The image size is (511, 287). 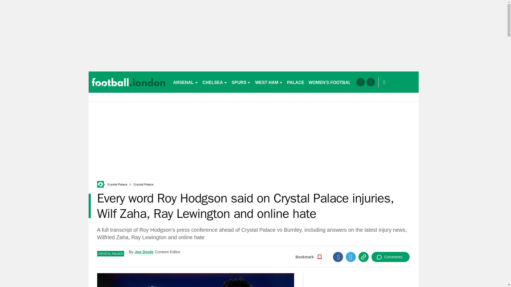 I want to click on ARSENAL, so click(x=185, y=82).